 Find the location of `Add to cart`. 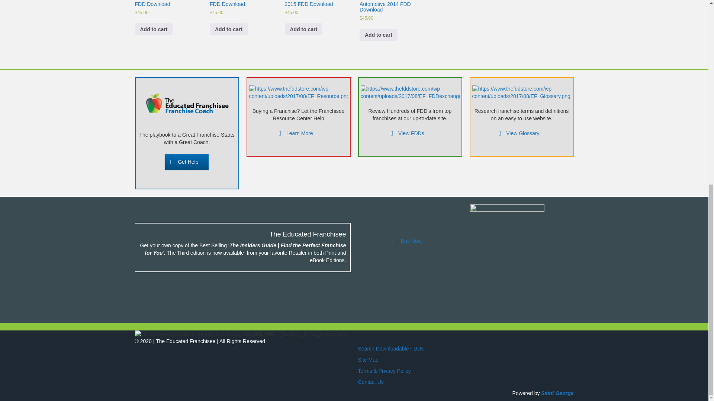

Add to cart is located at coordinates (229, 29).